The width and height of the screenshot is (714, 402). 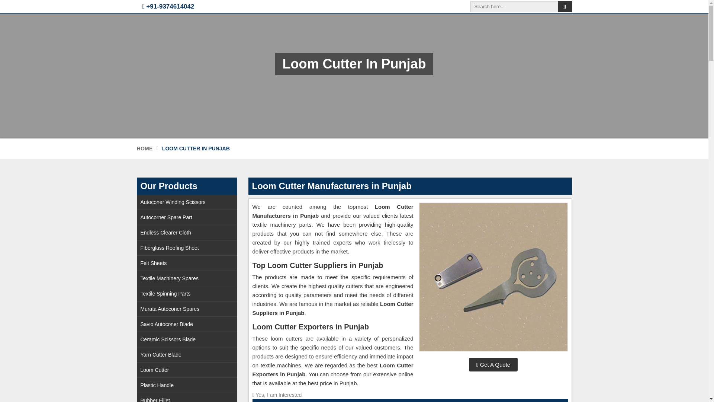 I want to click on Home, so click(x=145, y=148).